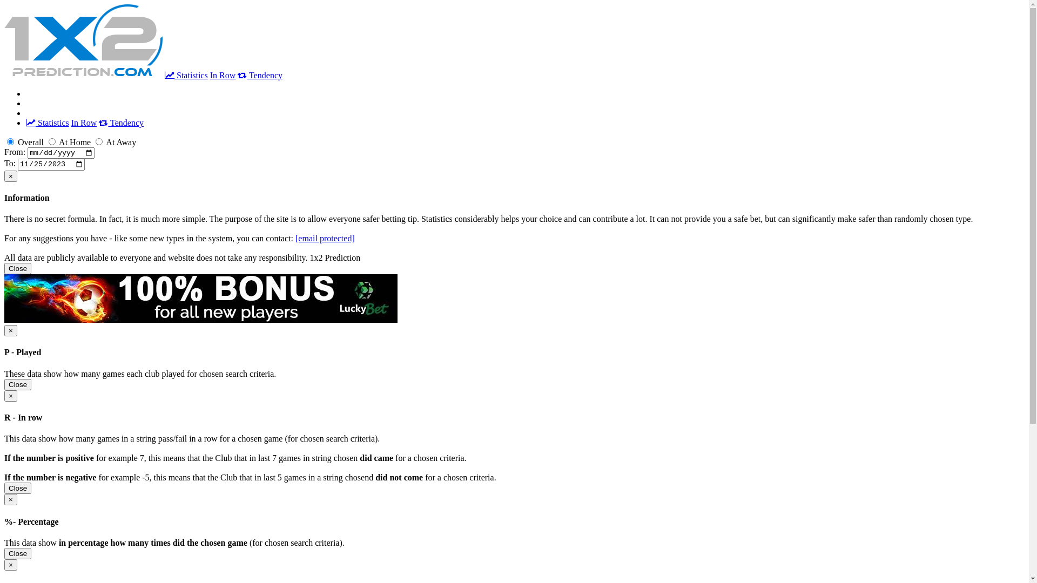 This screenshot has width=1037, height=583. What do you see at coordinates (201, 299) in the screenshot?
I see `Lucky Bet` at bounding box center [201, 299].